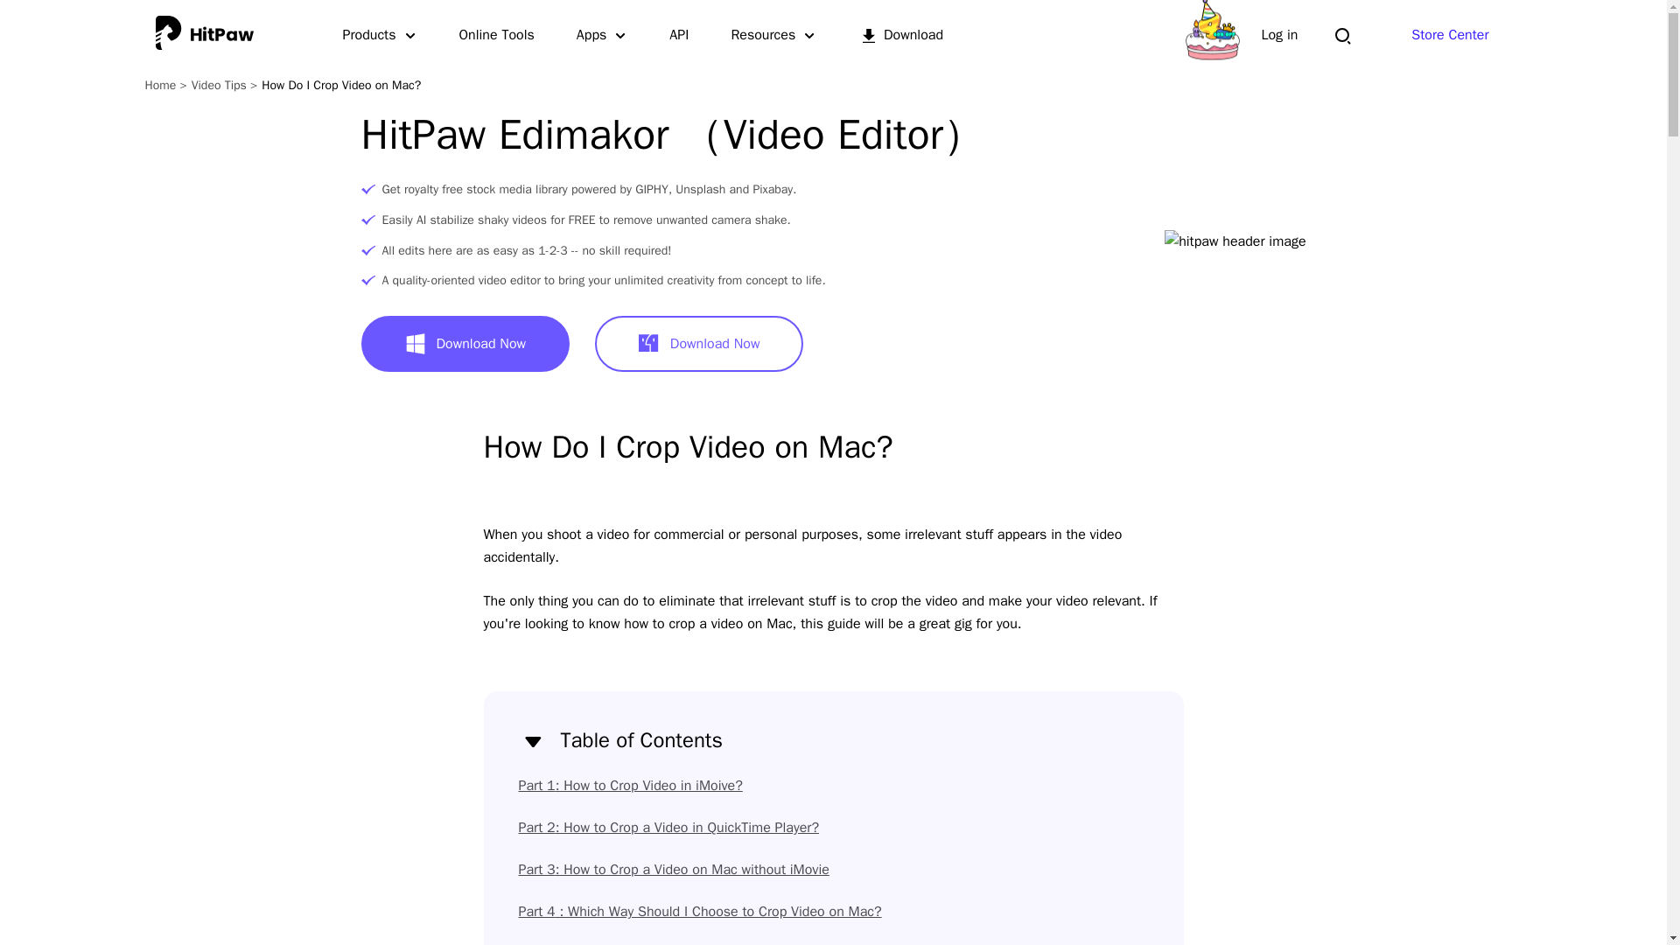  I want to click on Log in, so click(1279, 35).